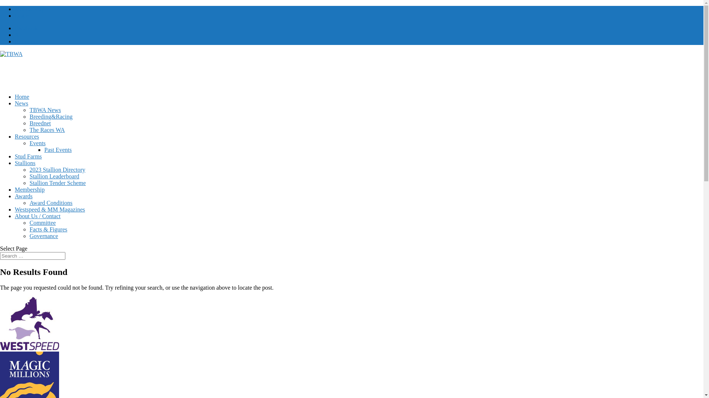 Image resolution: width=709 pixels, height=398 pixels. Describe the element at coordinates (22, 15) in the screenshot. I see `Login` at that location.